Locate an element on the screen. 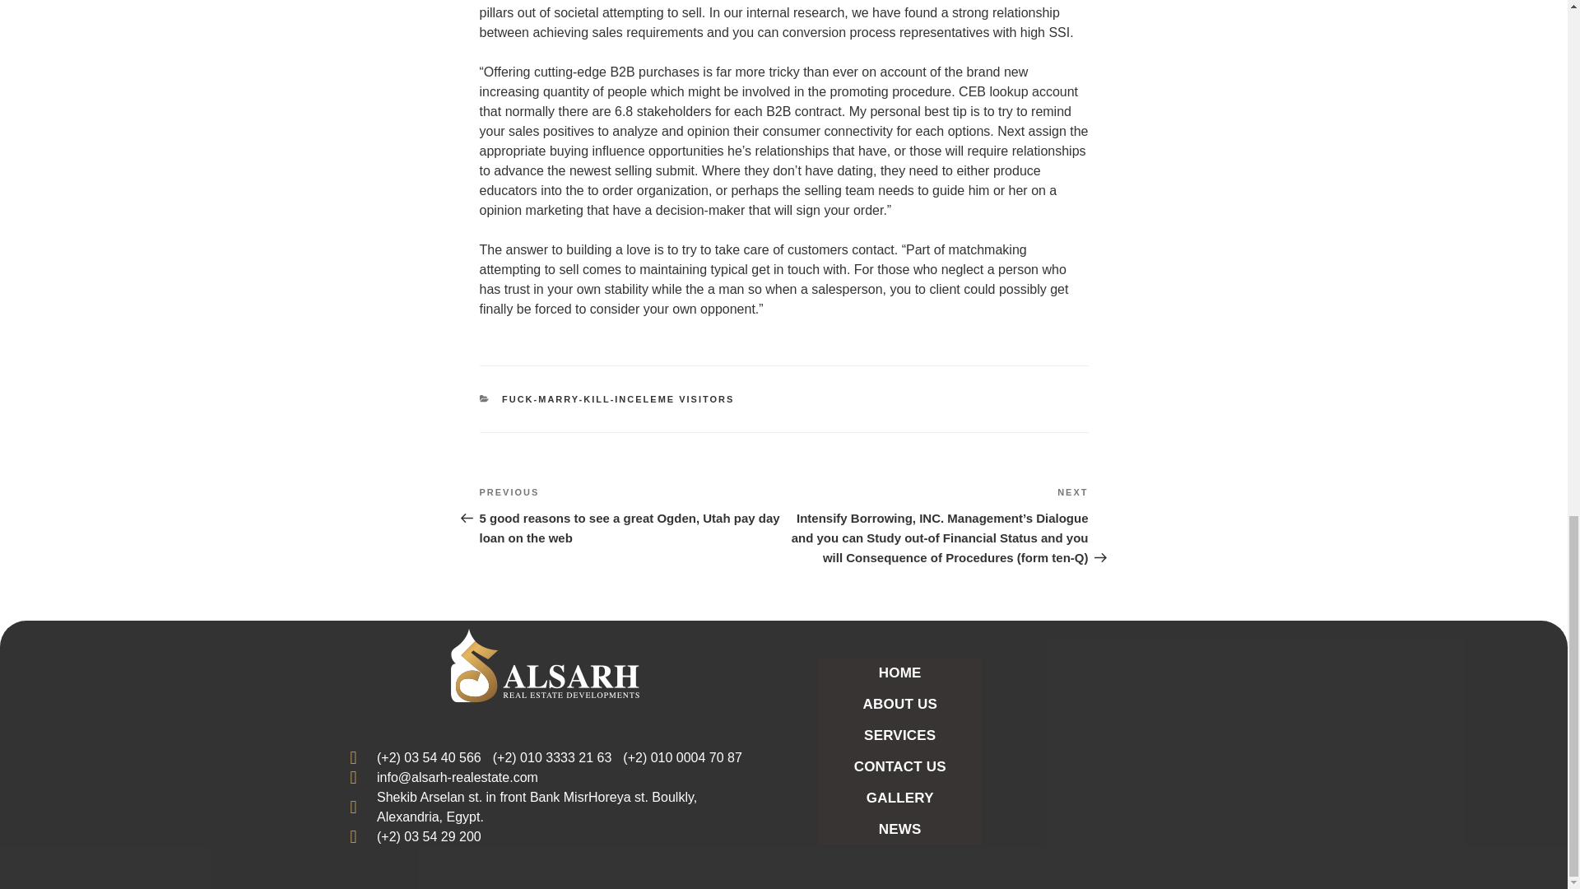 This screenshot has width=1580, height=889. HOME is located at coordinates (899, 673).